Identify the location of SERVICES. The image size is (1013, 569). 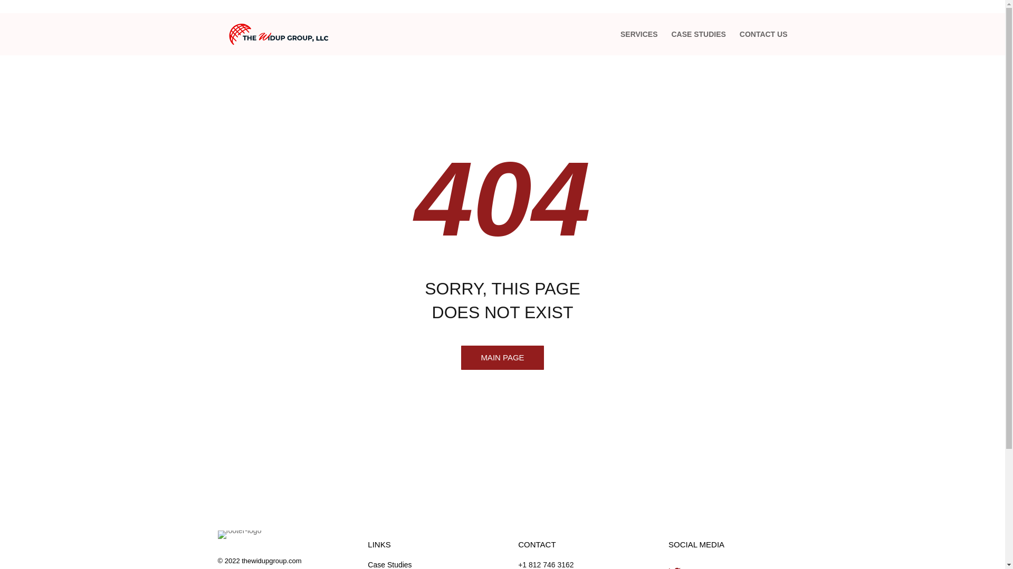
(638, 43).